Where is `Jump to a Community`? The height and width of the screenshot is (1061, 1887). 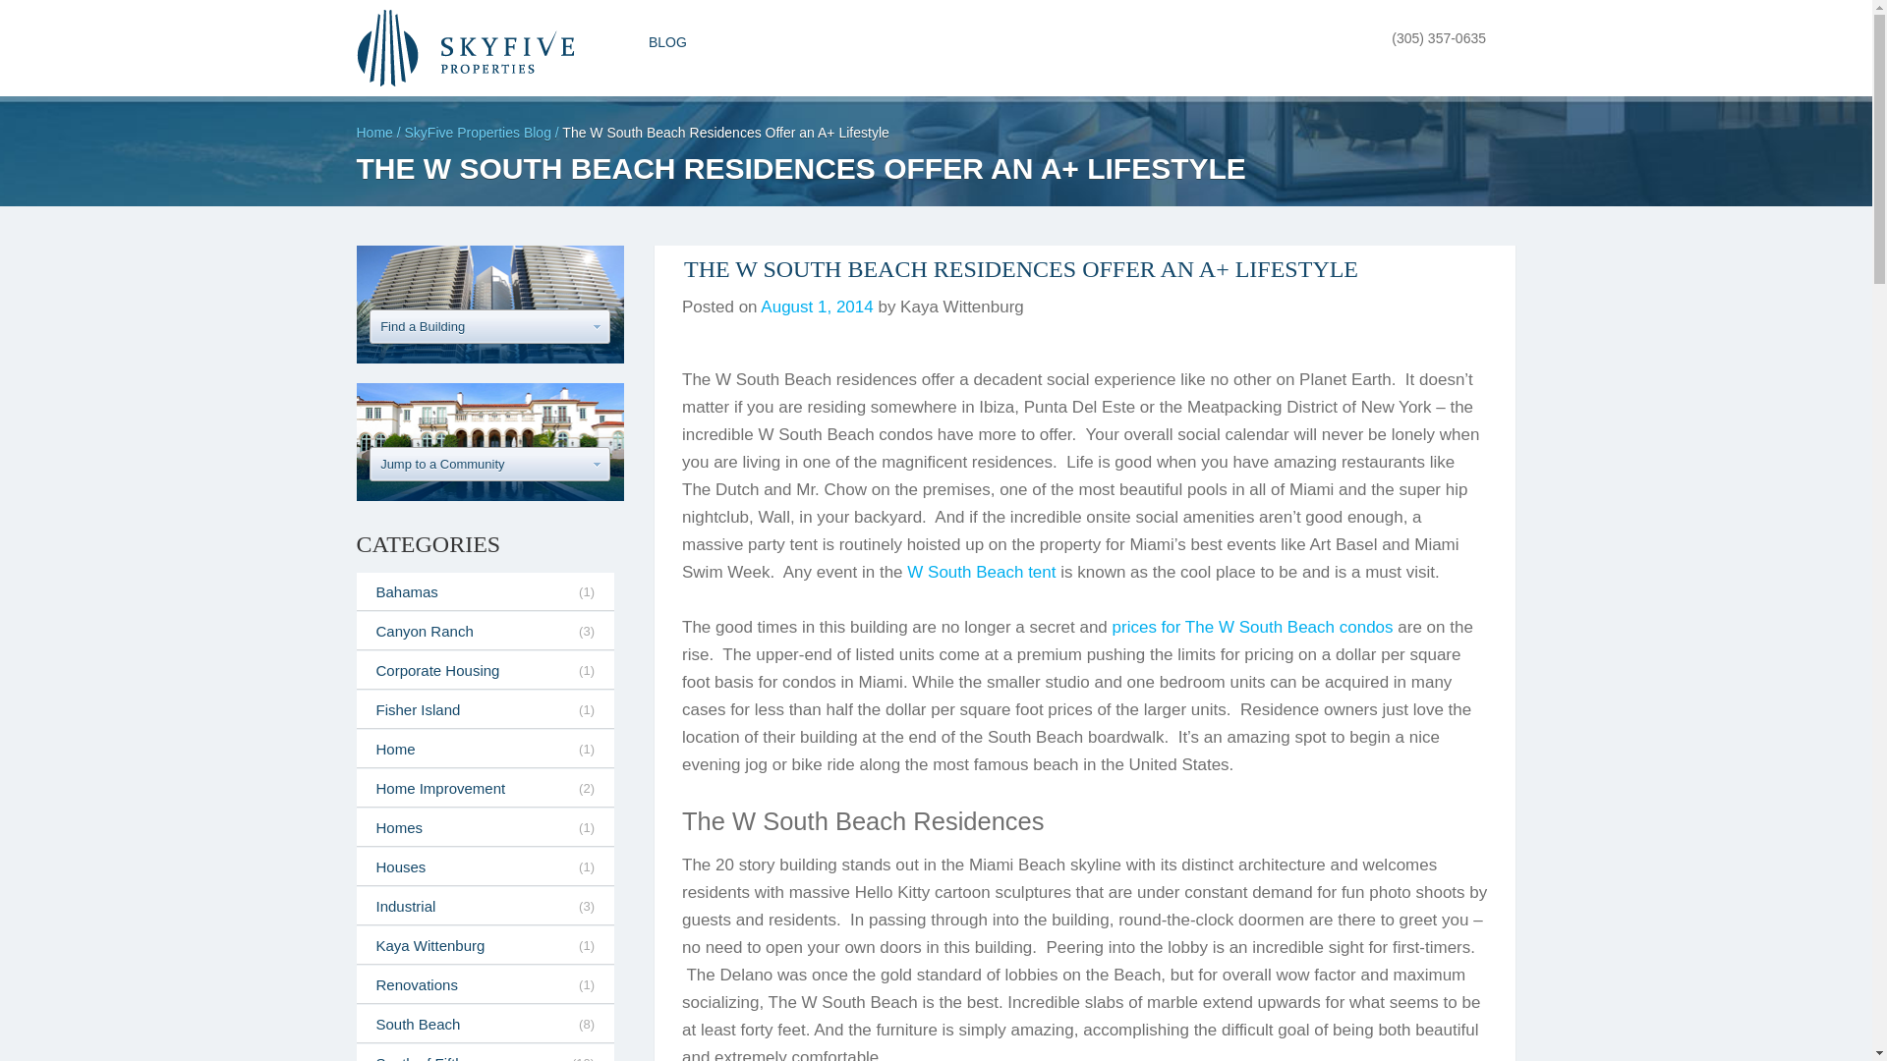 Jump to a Community is located at coordinates (489, 464).